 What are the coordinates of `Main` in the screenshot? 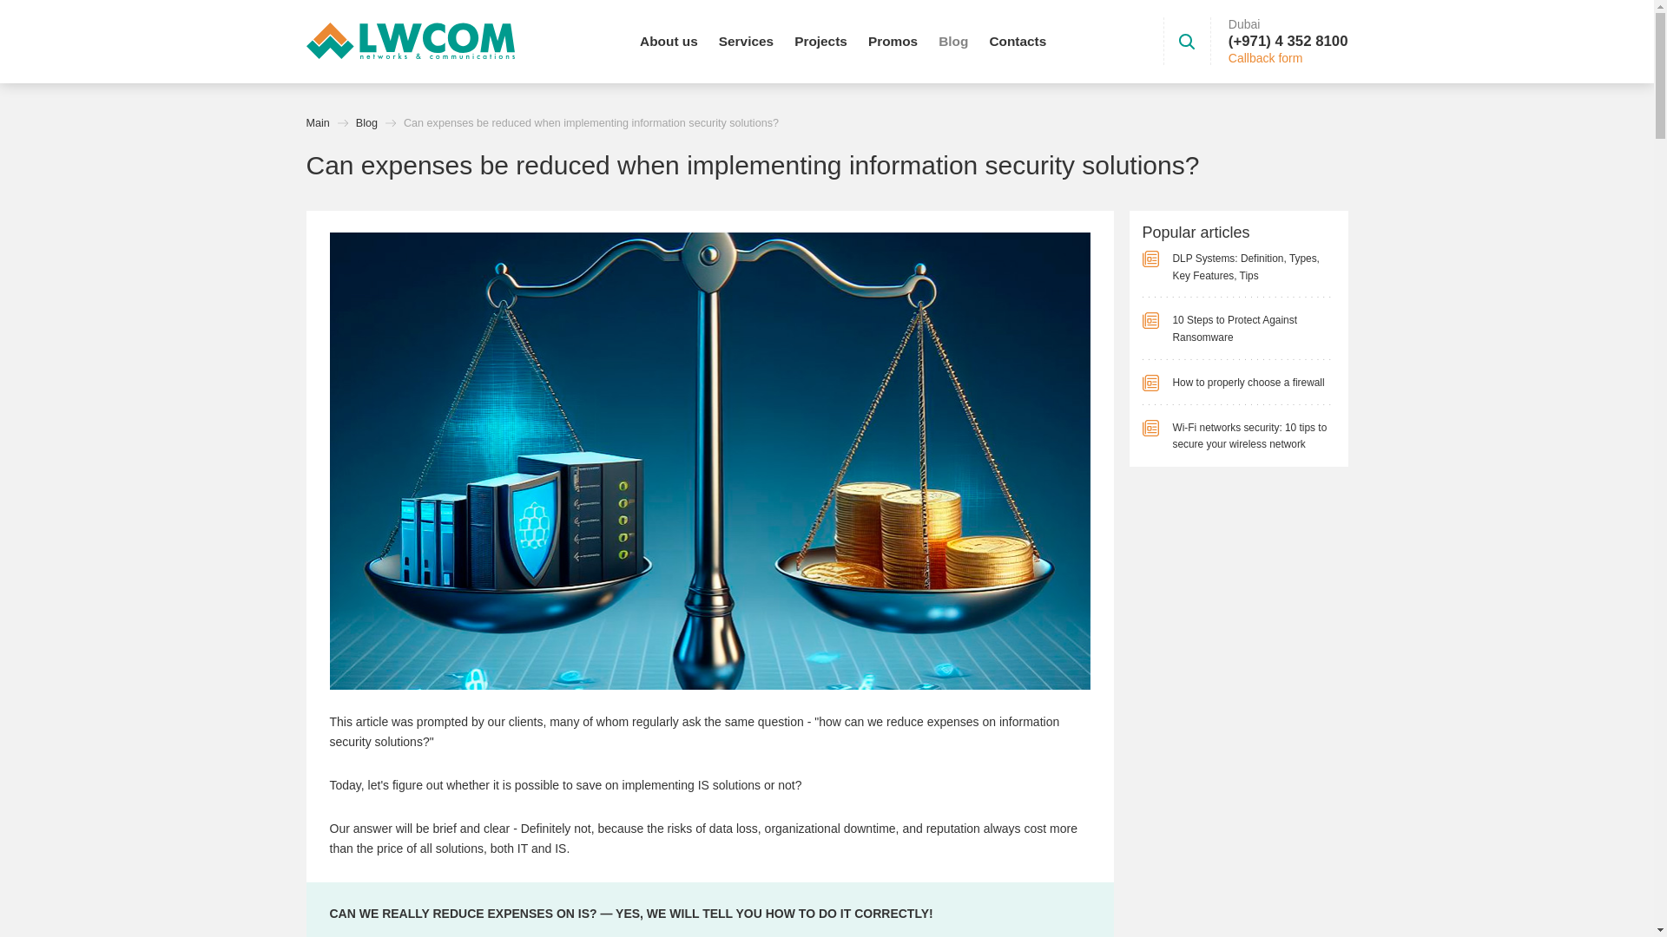 It's located at (316, 123).